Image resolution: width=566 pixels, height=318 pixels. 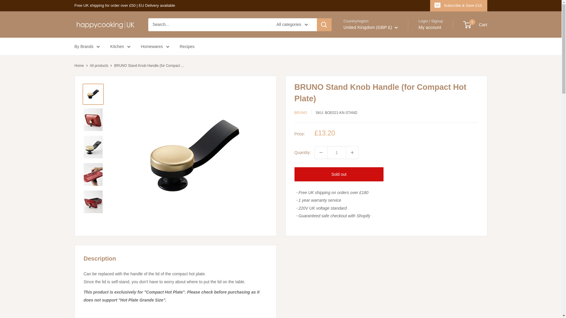 What do you see at coordinates (321, 152) in the screenshot?
I see `Decrease quantity by 1` at bounding box center [321, 152].